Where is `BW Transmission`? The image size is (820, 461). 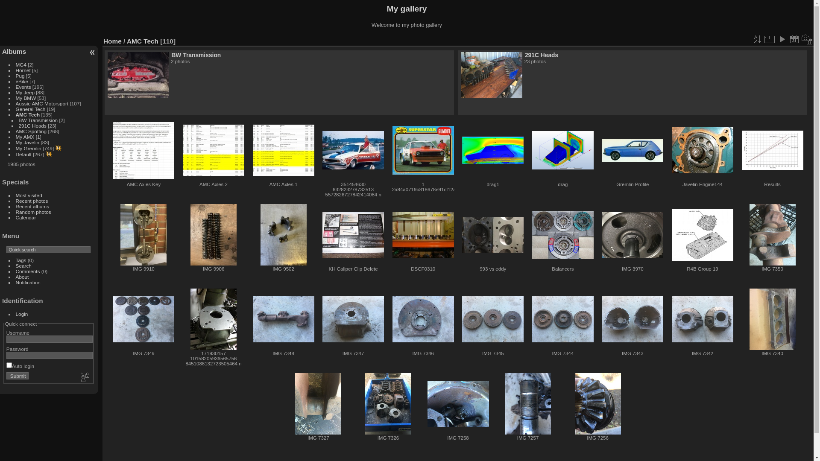 BW Transmission is located at coordinates (38, 120).